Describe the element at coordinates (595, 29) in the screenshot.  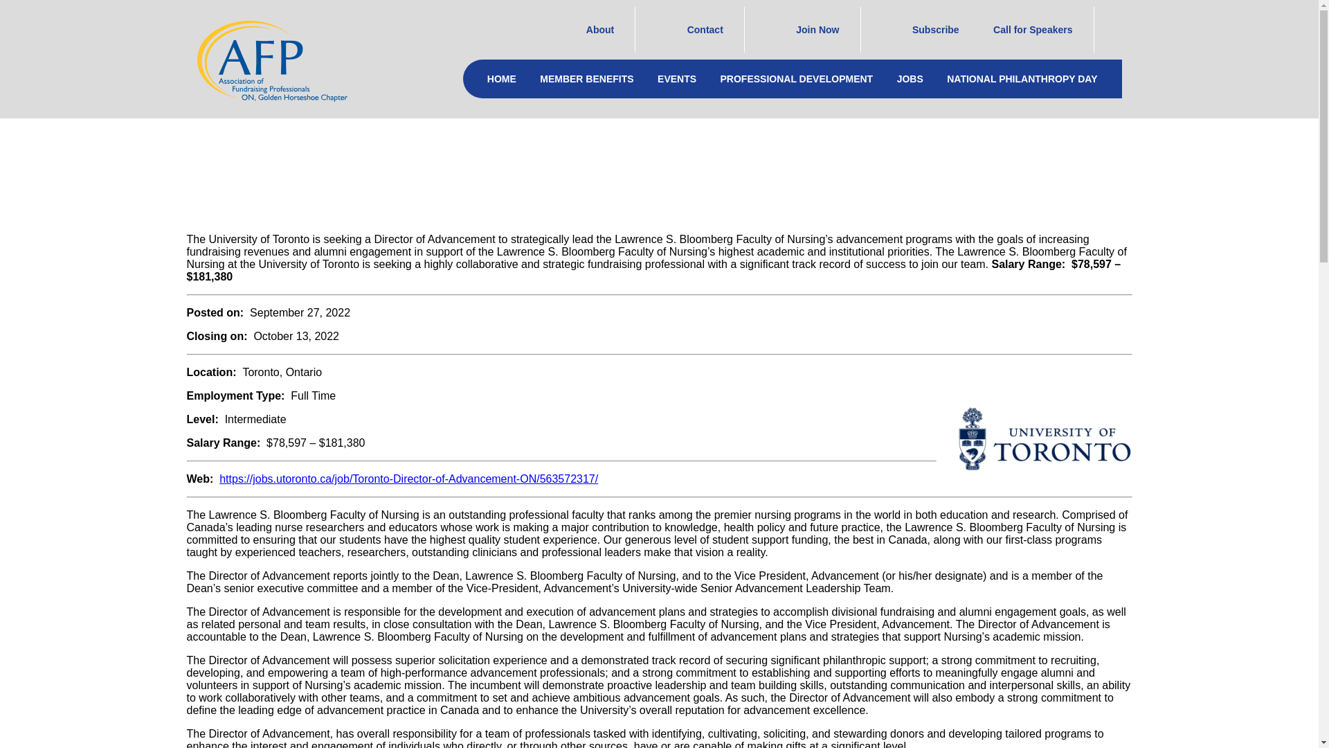
I see `About` at that location.